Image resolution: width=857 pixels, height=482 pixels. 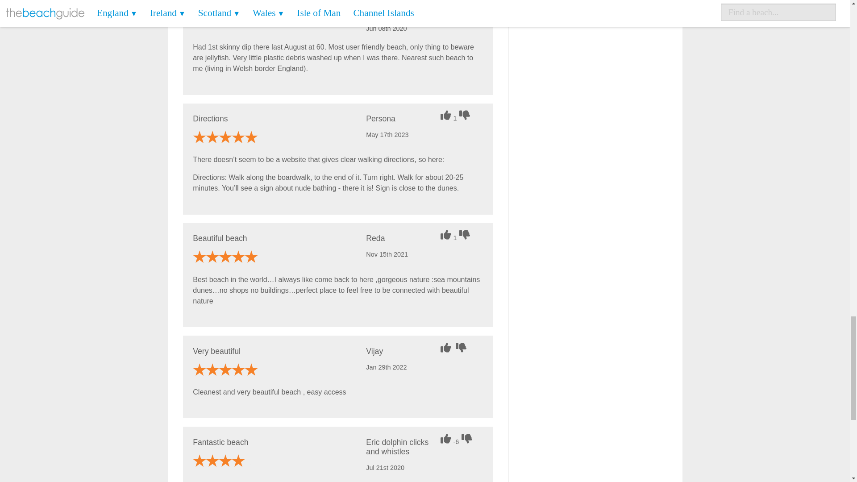 What do you see at coordinates (446, 115) in the screenshot?
I see `Vote up` at bounding box center [446, 115].